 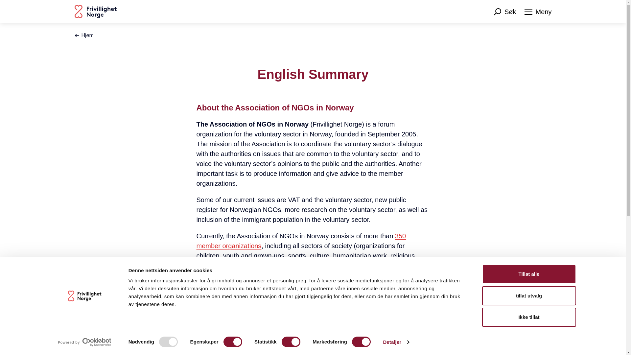 What do you see at coordinates (528, 317) in the screenshot?
I see `Ikke tillat` at bounding box center [528, 317].